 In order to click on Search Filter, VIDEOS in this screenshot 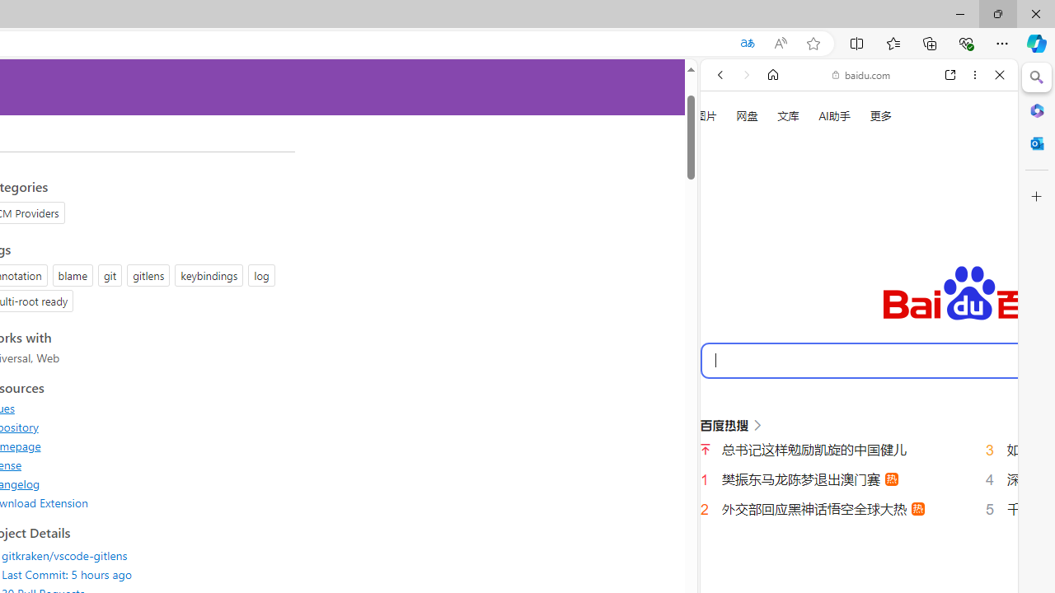, I will do `click(829, 279)`.